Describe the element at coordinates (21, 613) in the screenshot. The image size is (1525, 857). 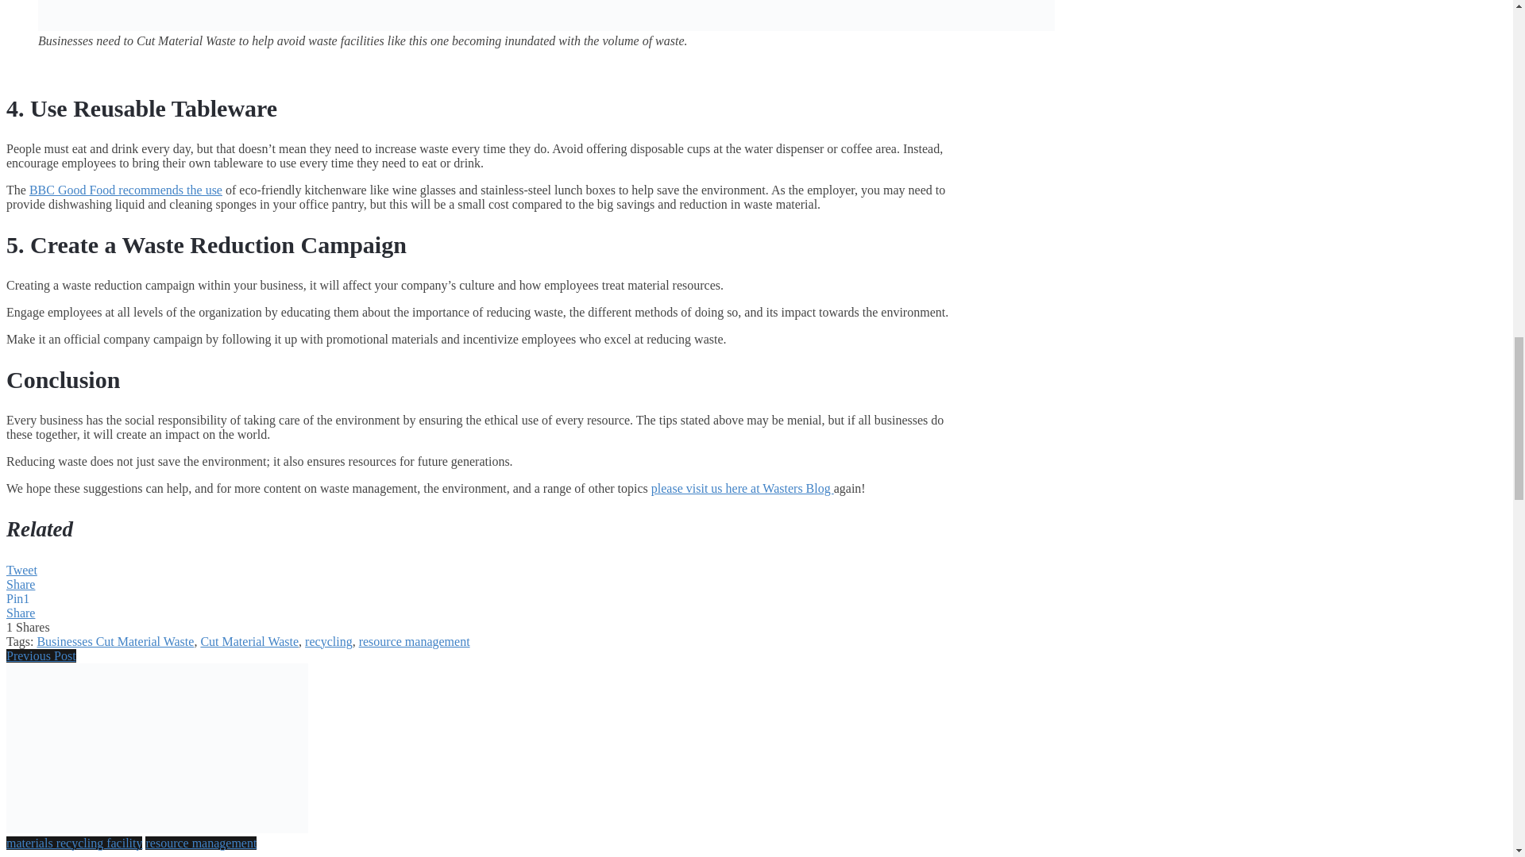
I see `Share` at that location.